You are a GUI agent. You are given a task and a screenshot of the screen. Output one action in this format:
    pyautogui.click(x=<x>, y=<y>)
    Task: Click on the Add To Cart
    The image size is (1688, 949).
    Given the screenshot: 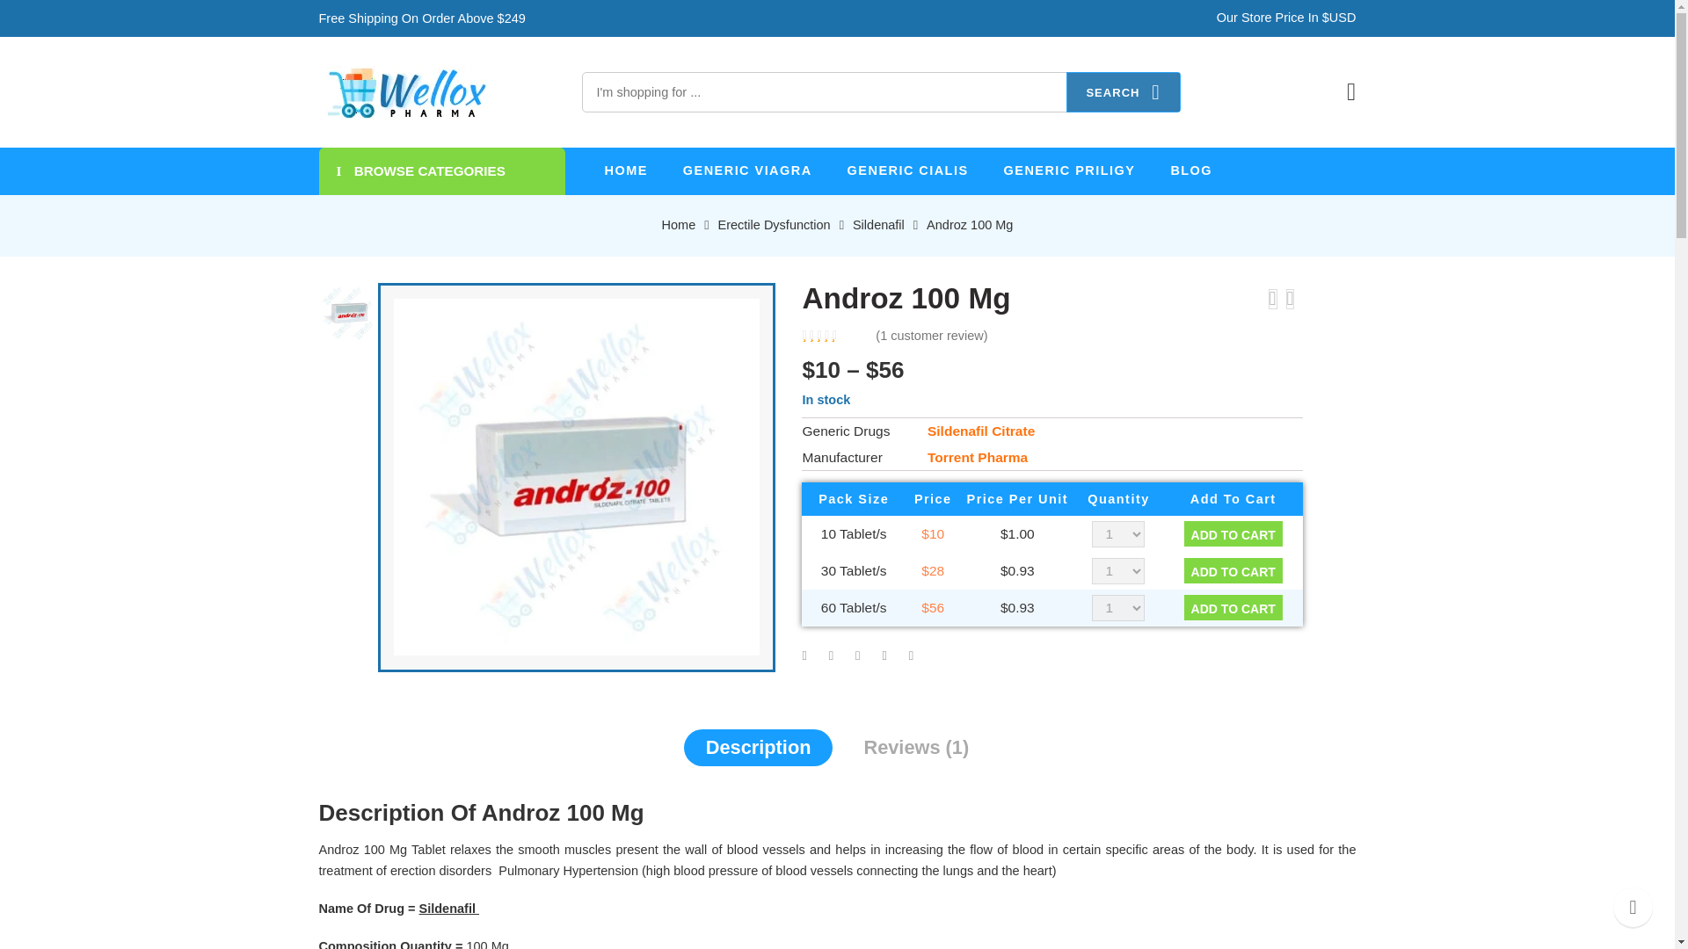 What is the action you would take?
    pyautogui.click(x=1233, y=533)
    